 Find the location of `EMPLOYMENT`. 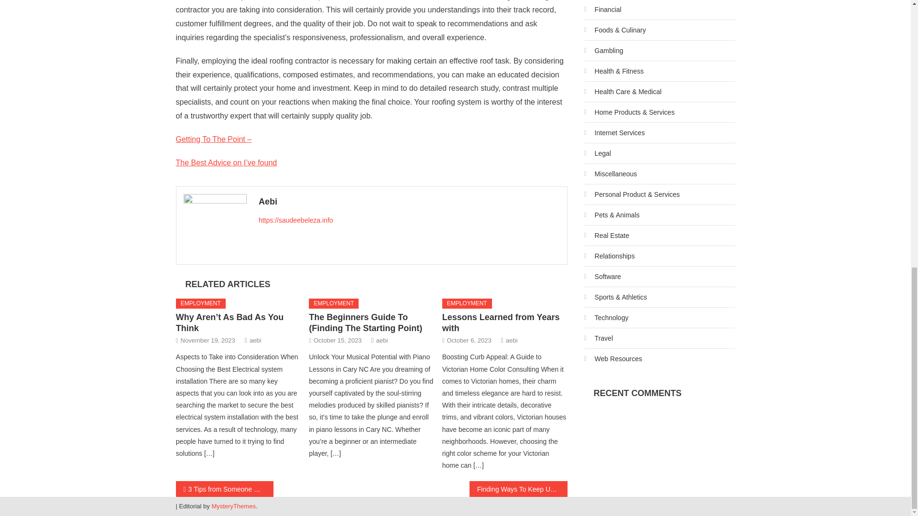

EMPLOYMENT is located at coordinates (201, 304).